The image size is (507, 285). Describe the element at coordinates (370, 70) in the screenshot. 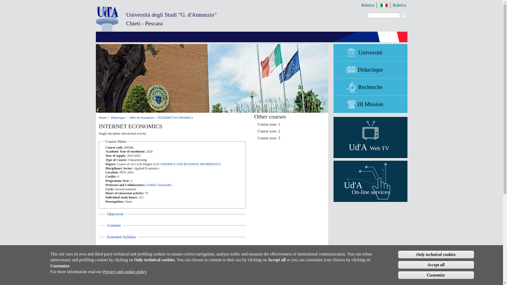

I see `Home` at that location.